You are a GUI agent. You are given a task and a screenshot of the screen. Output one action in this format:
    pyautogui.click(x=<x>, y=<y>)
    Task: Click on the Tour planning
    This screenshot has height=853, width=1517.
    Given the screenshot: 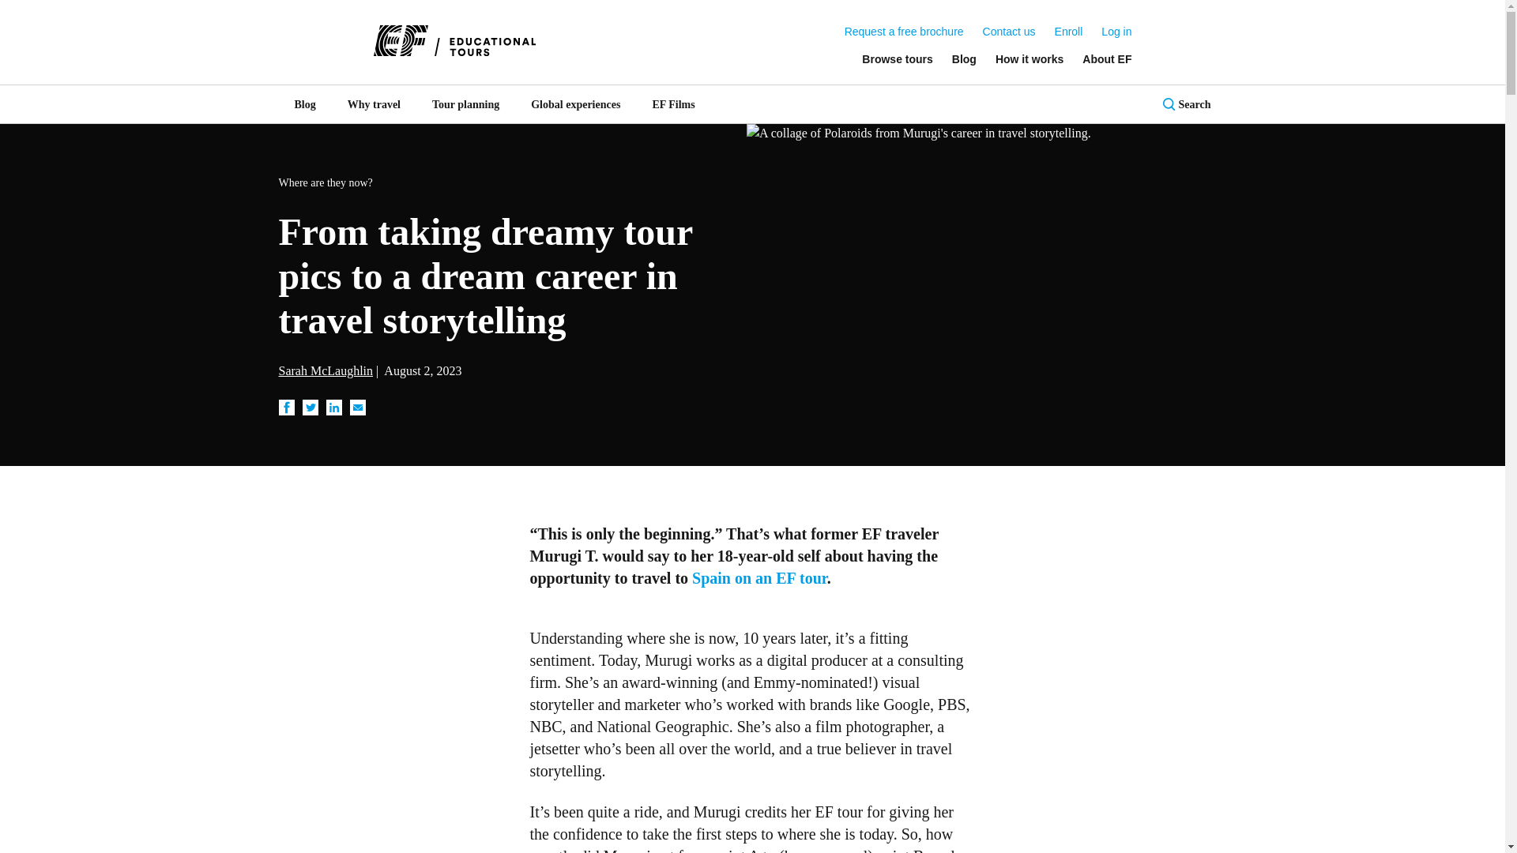 What is the action you would take?
    pyautogui.click(x=465, y=104)
    